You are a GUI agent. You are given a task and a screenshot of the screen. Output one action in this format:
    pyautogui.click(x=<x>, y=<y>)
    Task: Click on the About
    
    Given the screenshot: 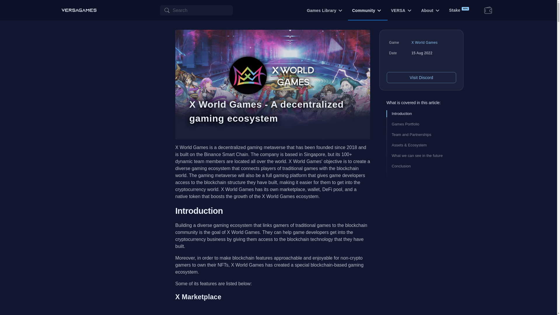 What is the action you would take?
    pyautogui.click(x=430, y=10)
    